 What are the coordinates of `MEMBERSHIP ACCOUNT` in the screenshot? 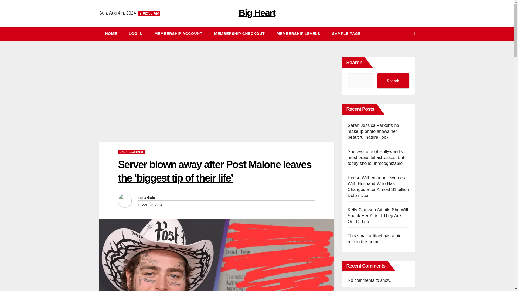 It's located at (178, 34).